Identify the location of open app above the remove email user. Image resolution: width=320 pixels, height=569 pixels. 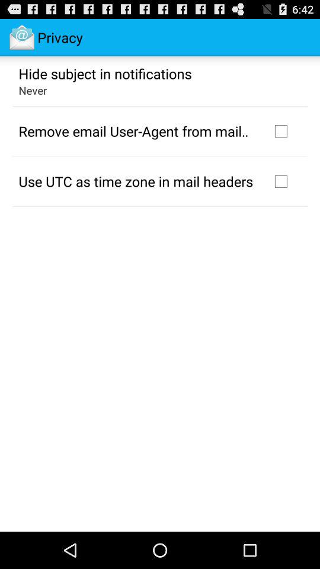
(33, 90).